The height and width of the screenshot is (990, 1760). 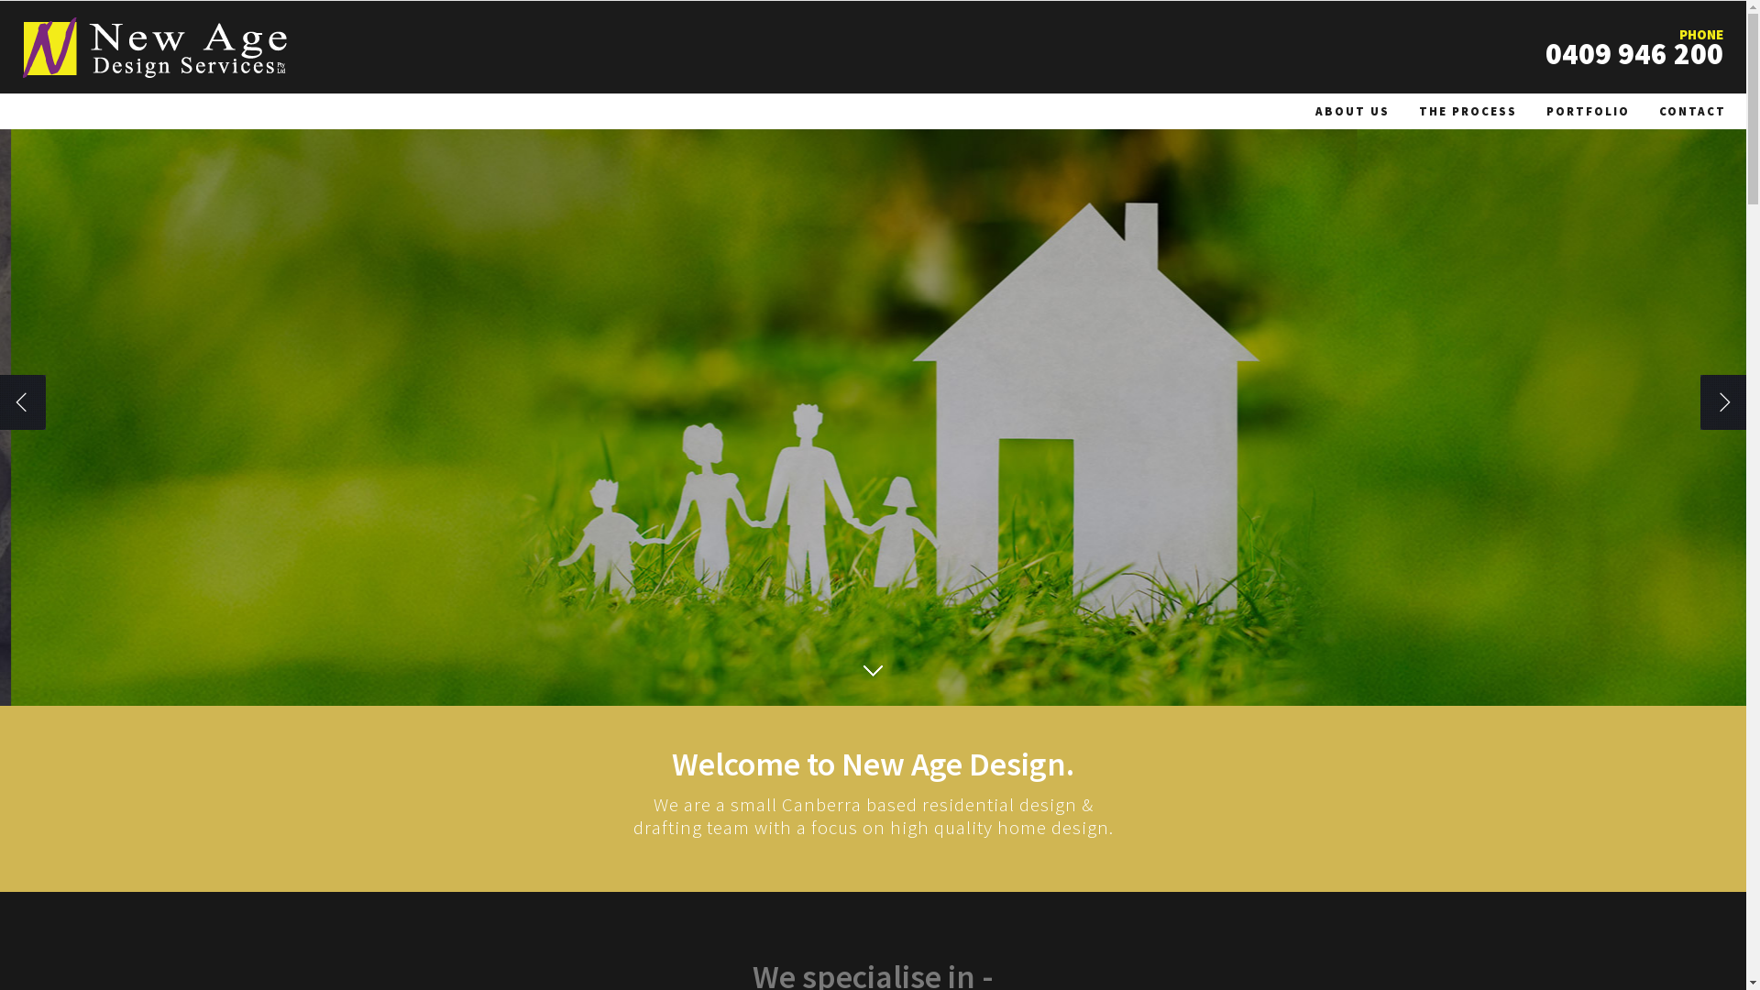 What do you see at coordinates (155, 48) in the screenshot?
I see `New Age Design Services` at bounding box center [155, 48].